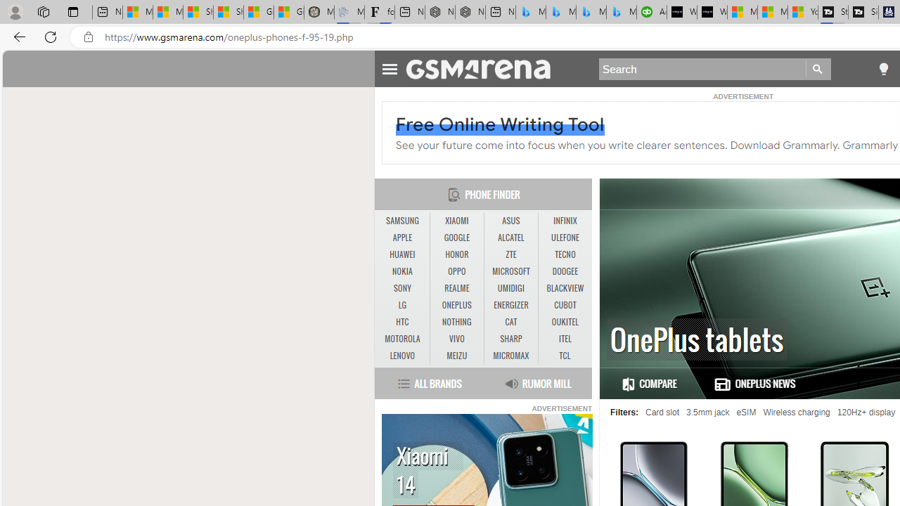  I want to click on HTC, so click(402, 322).